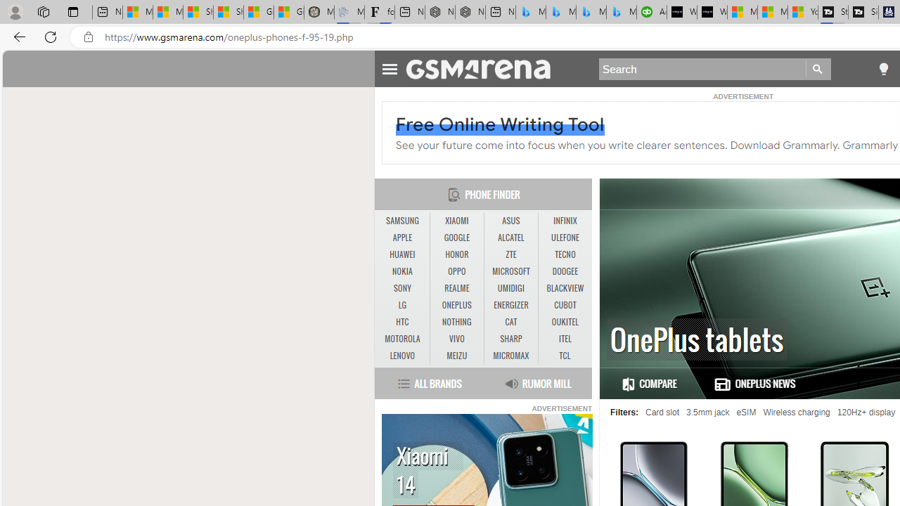  I want to click on HTC, so click(402, 322).